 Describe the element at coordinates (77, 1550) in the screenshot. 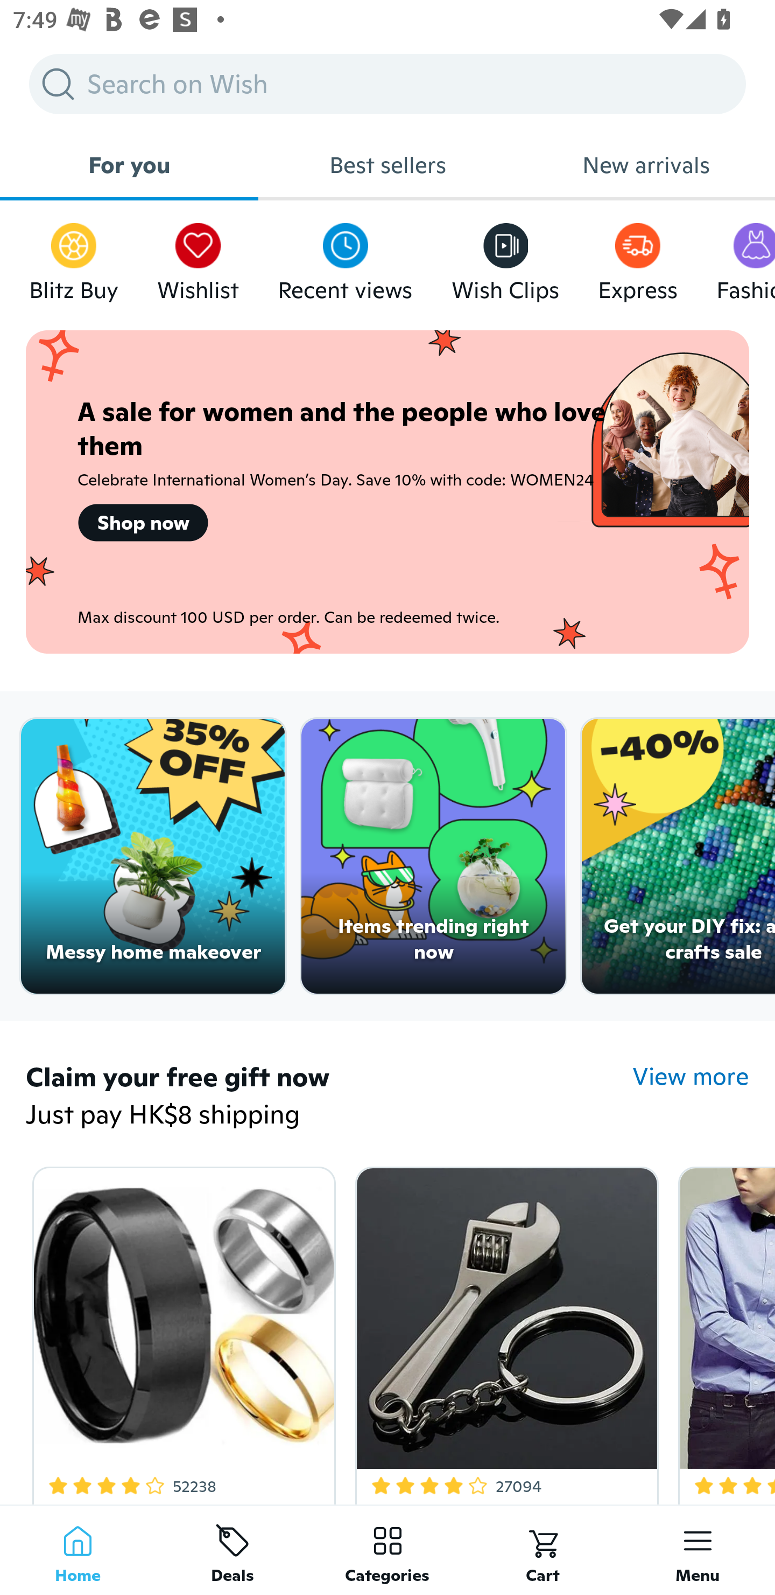

I see `Home` at that location.